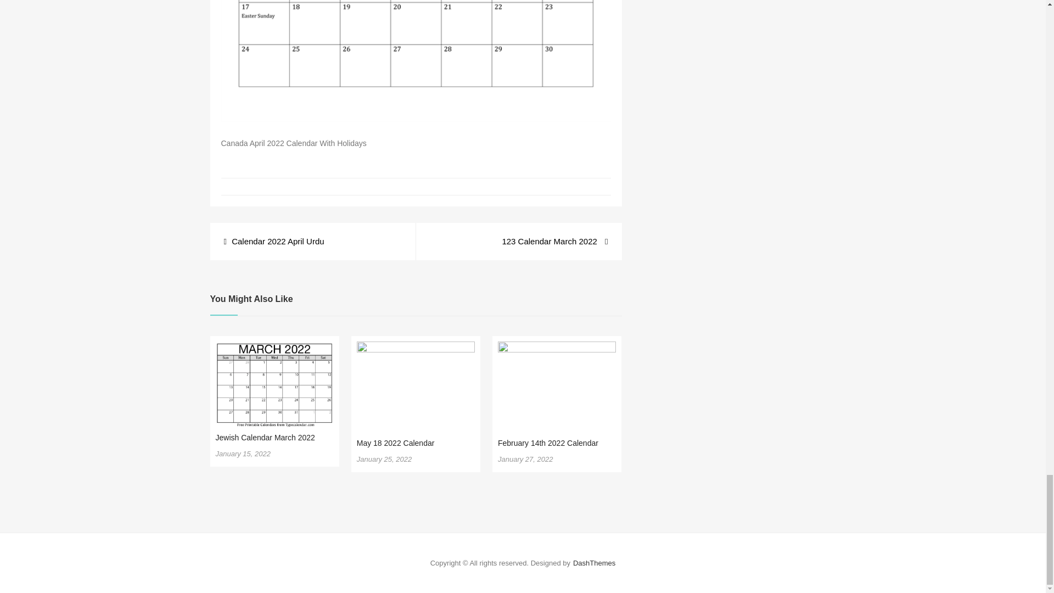 This screenshot has height=593, width=1054. I want to click on DashThemes, so click(594, 563).